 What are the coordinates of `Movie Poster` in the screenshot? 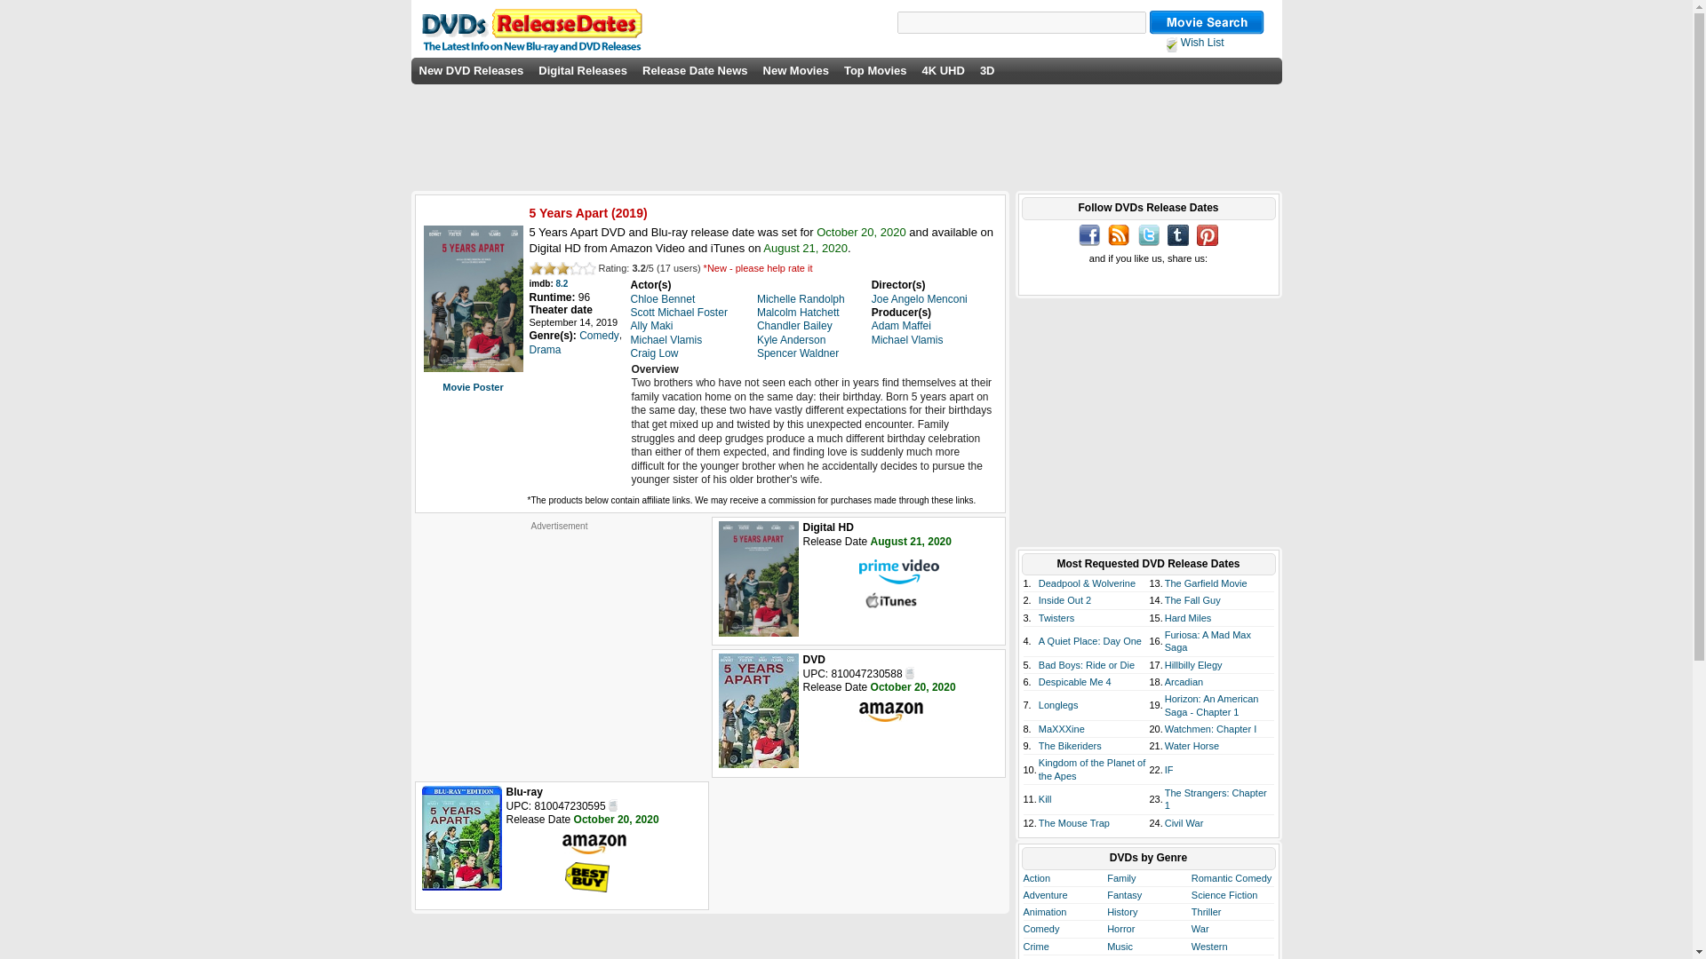 It's located at (473, 386).